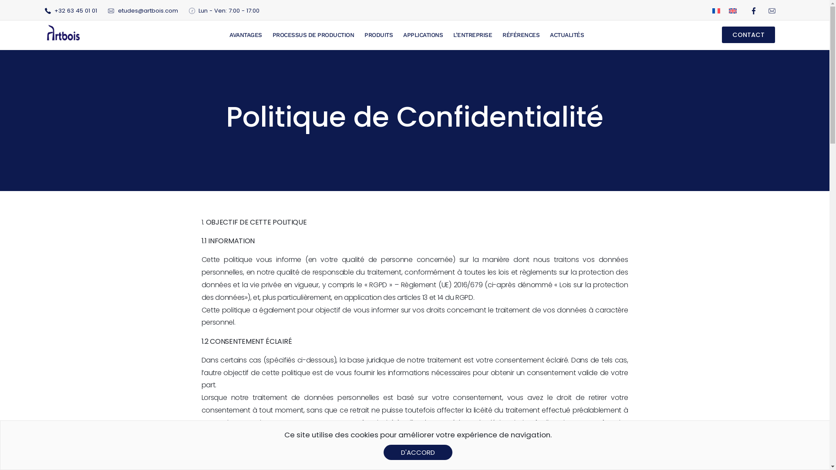 The width and height of the screenshot is (836, 470). What do you see at coordinates (379, 35) in the screenshot?
I see `PRODUITS` at bounding box center [379, 35].